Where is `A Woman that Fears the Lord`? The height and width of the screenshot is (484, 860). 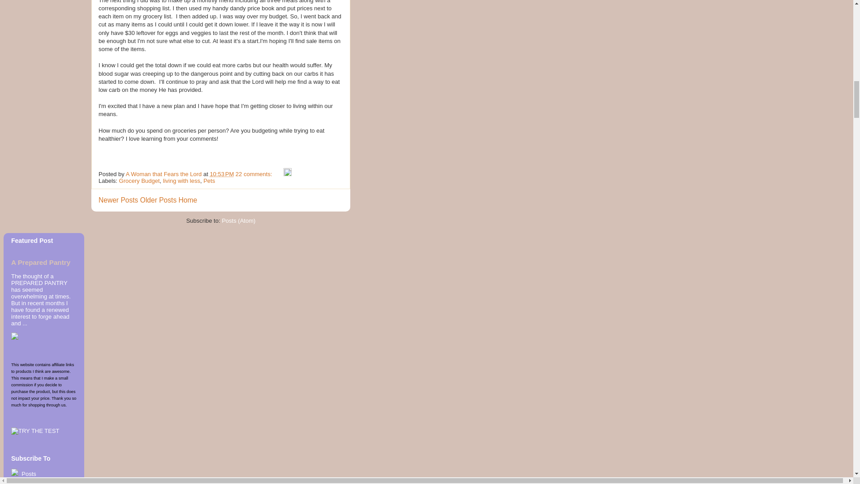 A Woman that Fears the Lord is located at coordinates (164, 174).